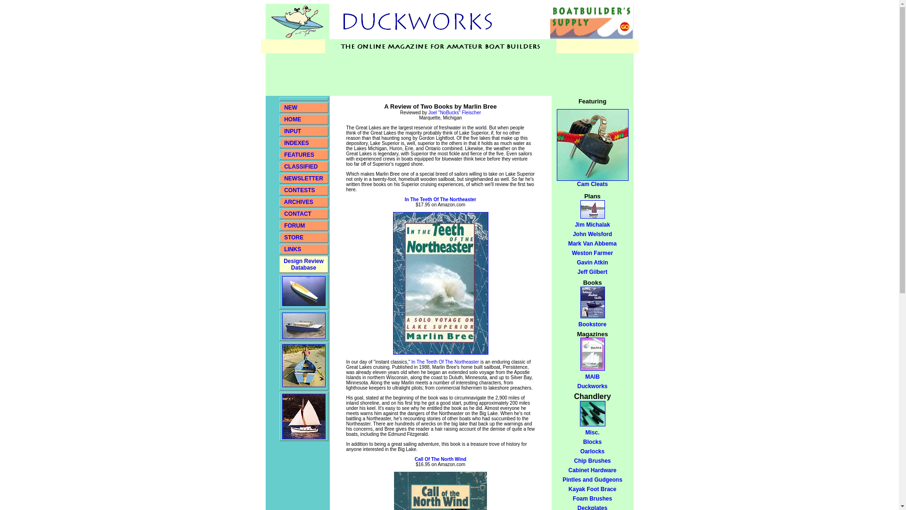 Image resolution: width=906 pixels, height=510 pixels. I want to click on John Welsford, so click(592, 272).